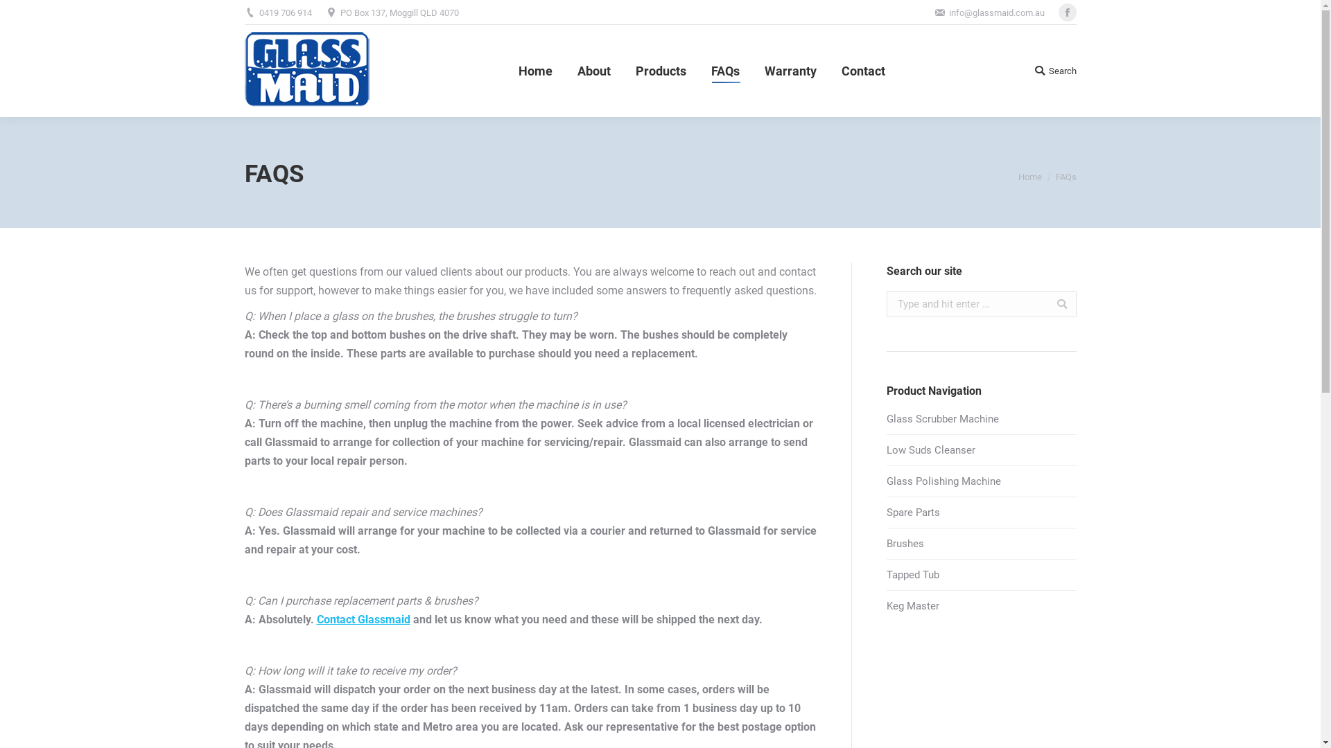  I want to click on Go!, so click(1056, 304).